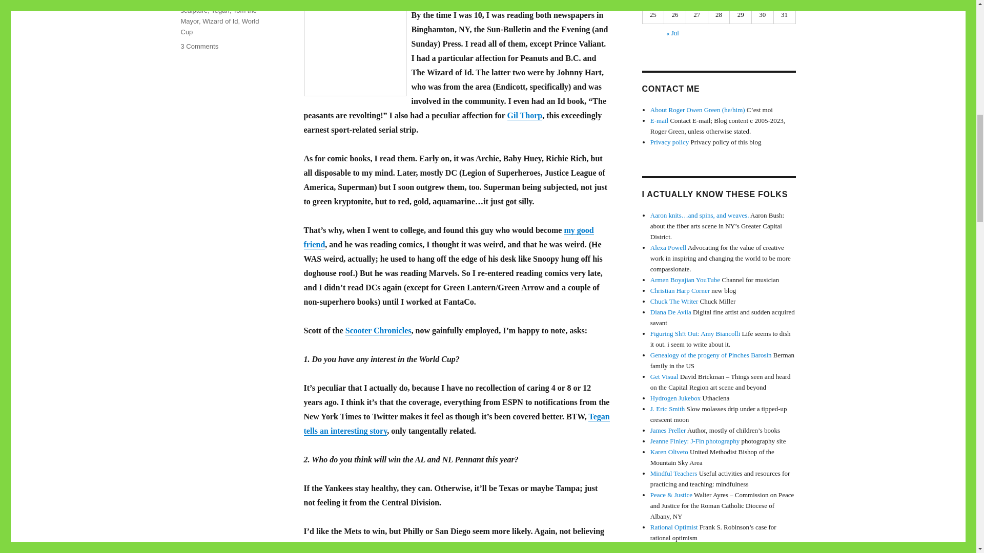 Image resolution: width=984 pixels, height=553 pixels. What do you see at coordinates (448, 237) in the screenshot?
I see `my good friend` at bounding box center [448, 237].